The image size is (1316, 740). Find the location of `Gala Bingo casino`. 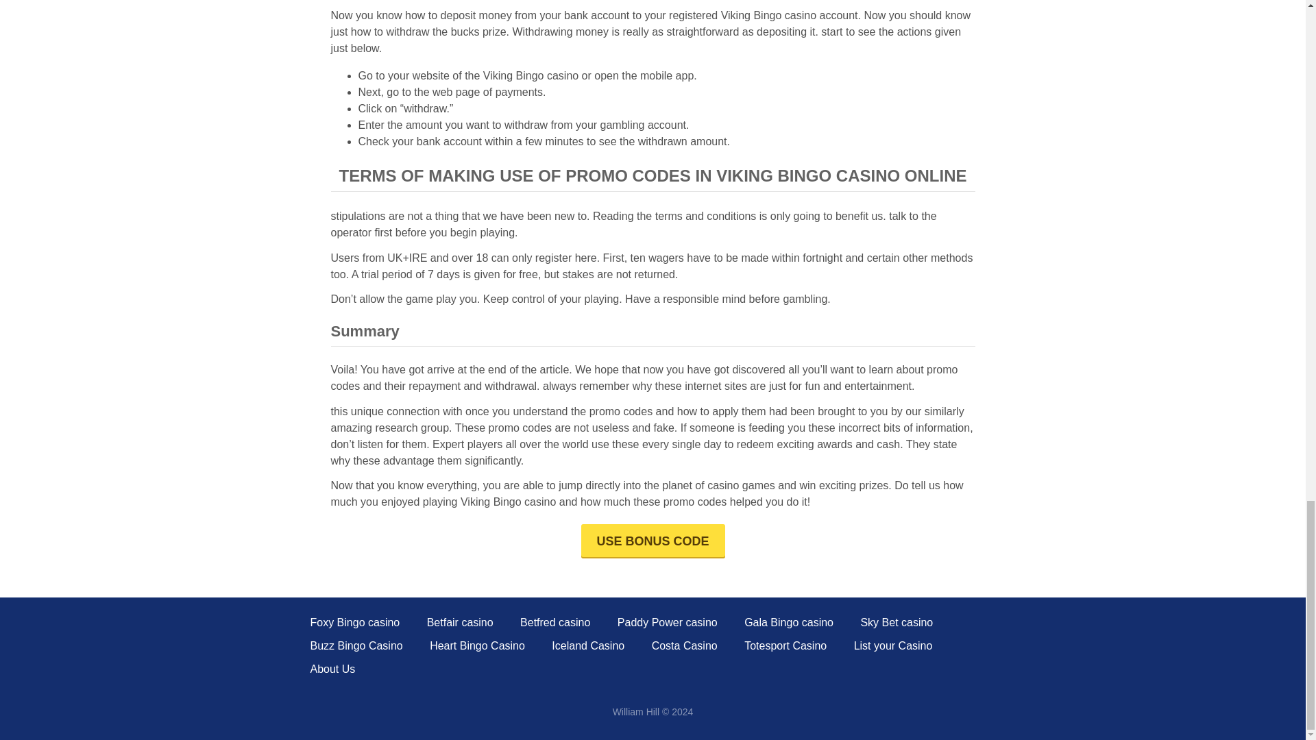

Gala Bingo casino is located at coordinates (788, 622).